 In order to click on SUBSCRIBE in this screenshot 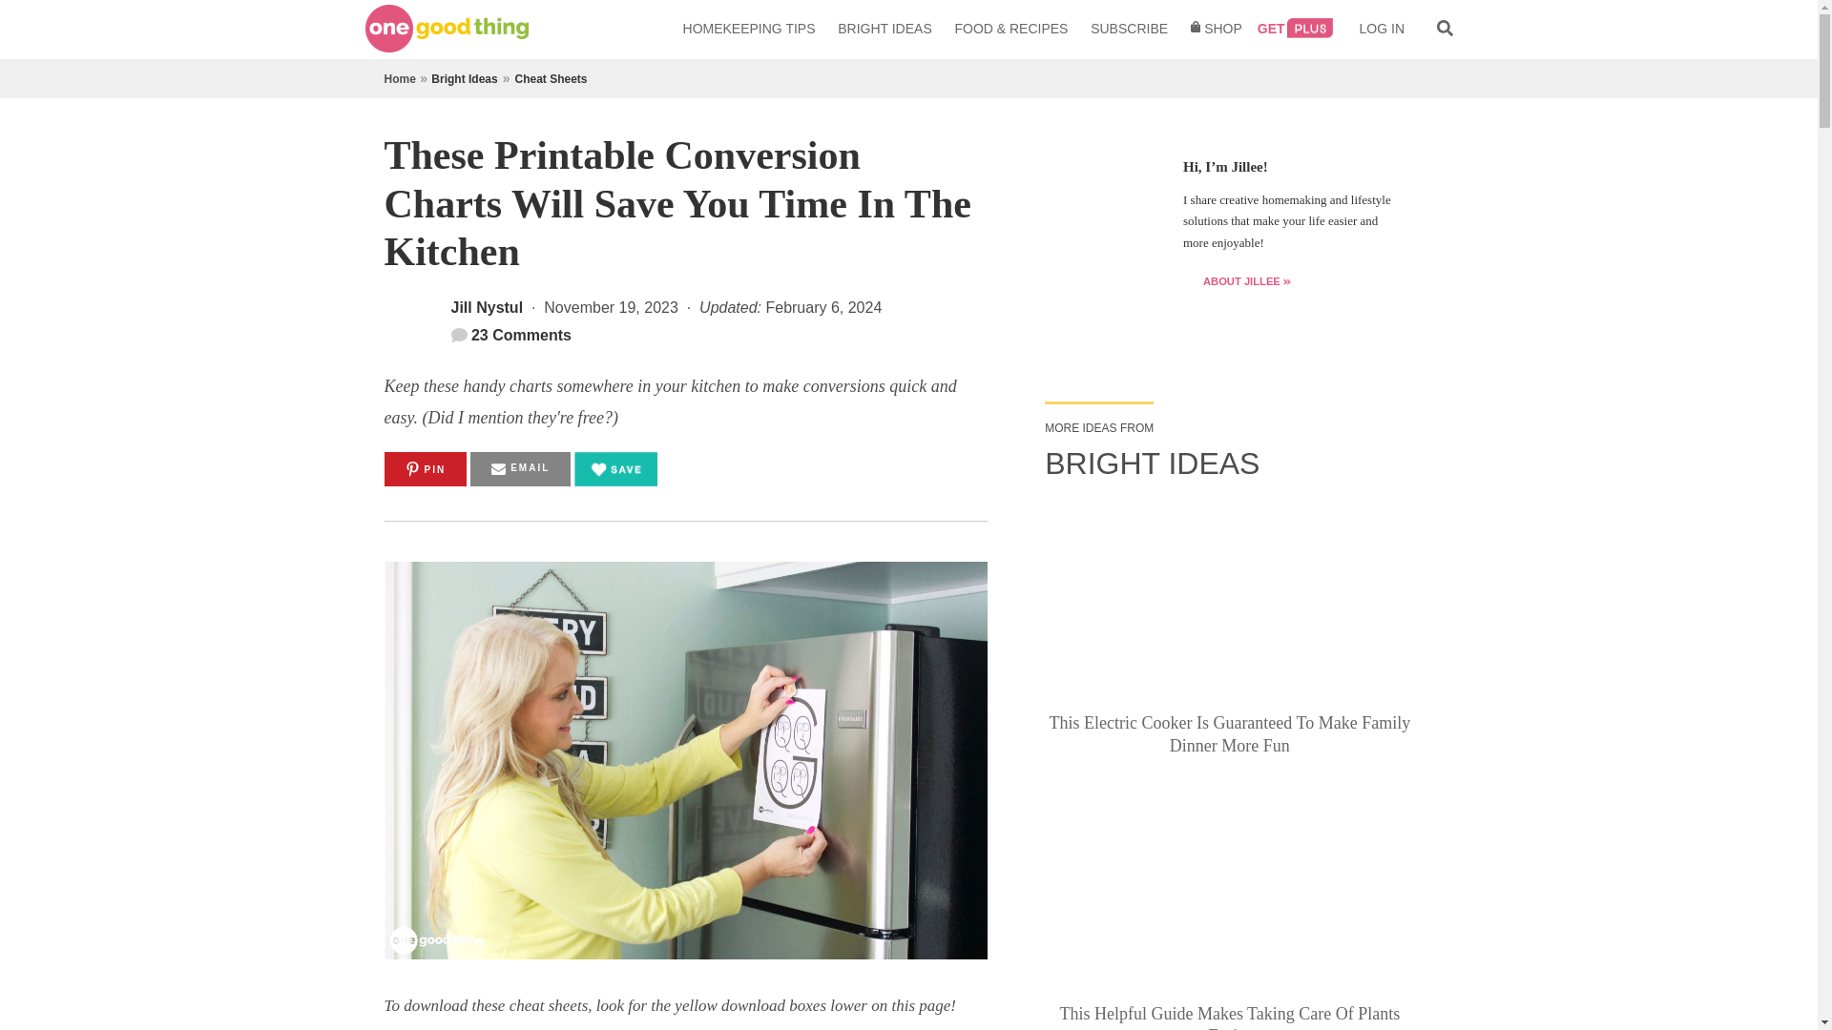, I will do `click(1129, 29)`.